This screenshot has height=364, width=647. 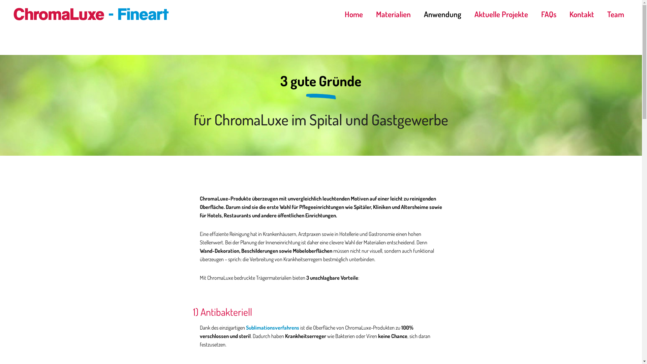 I want to click on Kontakt, so click(x=582, y=14).